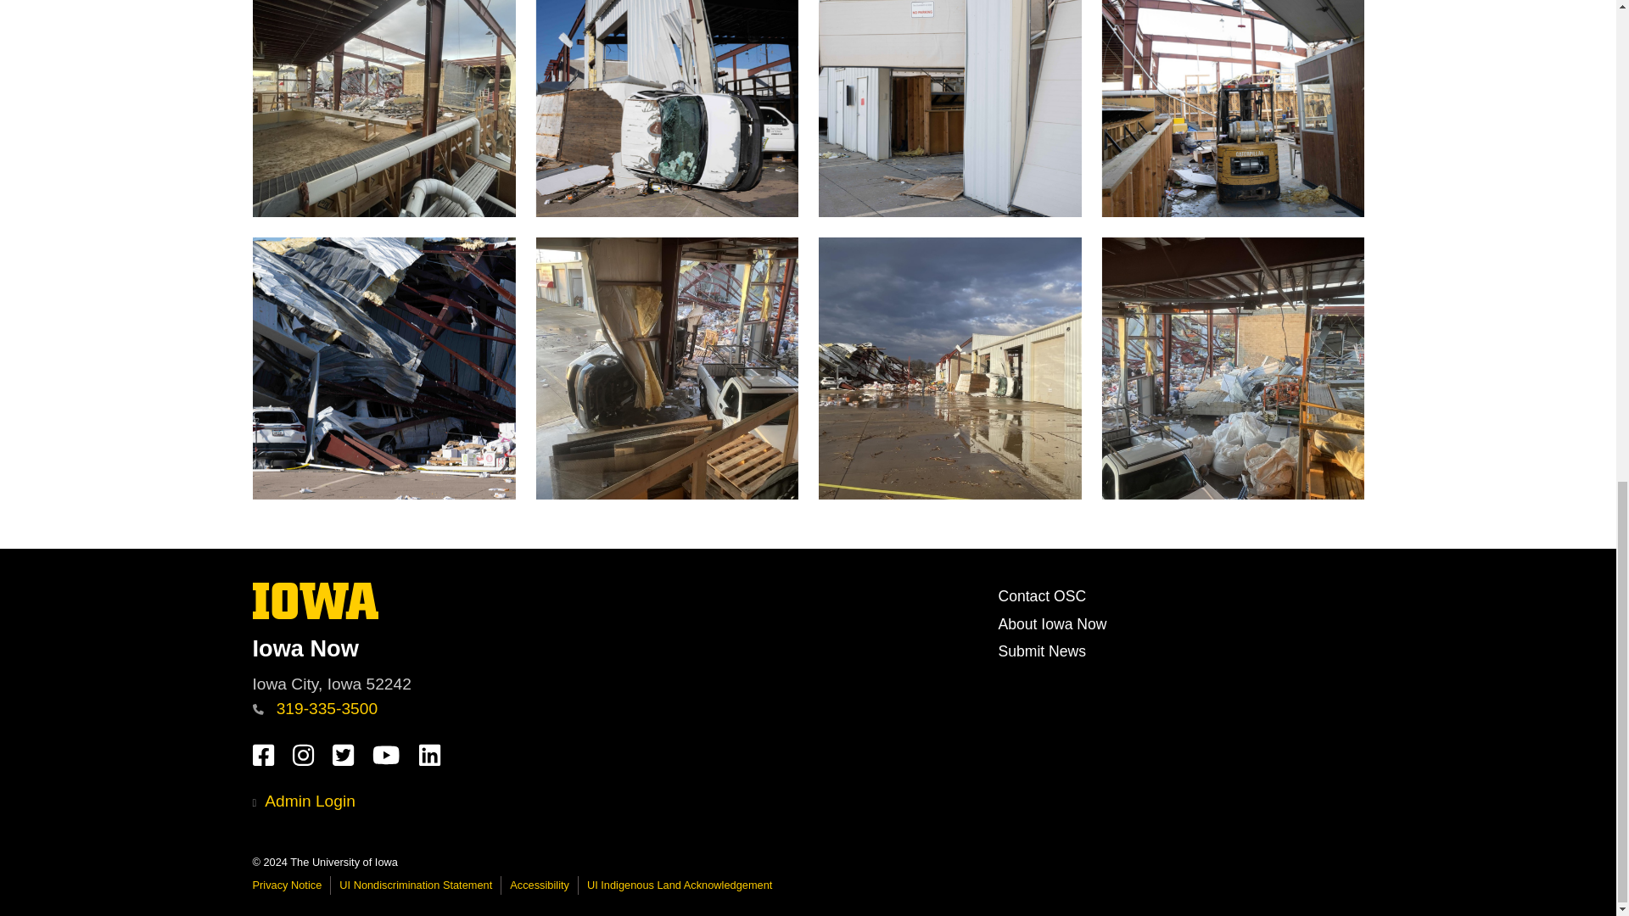 The image size is (1629, 916). I want to click on Admin Login, so click(1042, 651).